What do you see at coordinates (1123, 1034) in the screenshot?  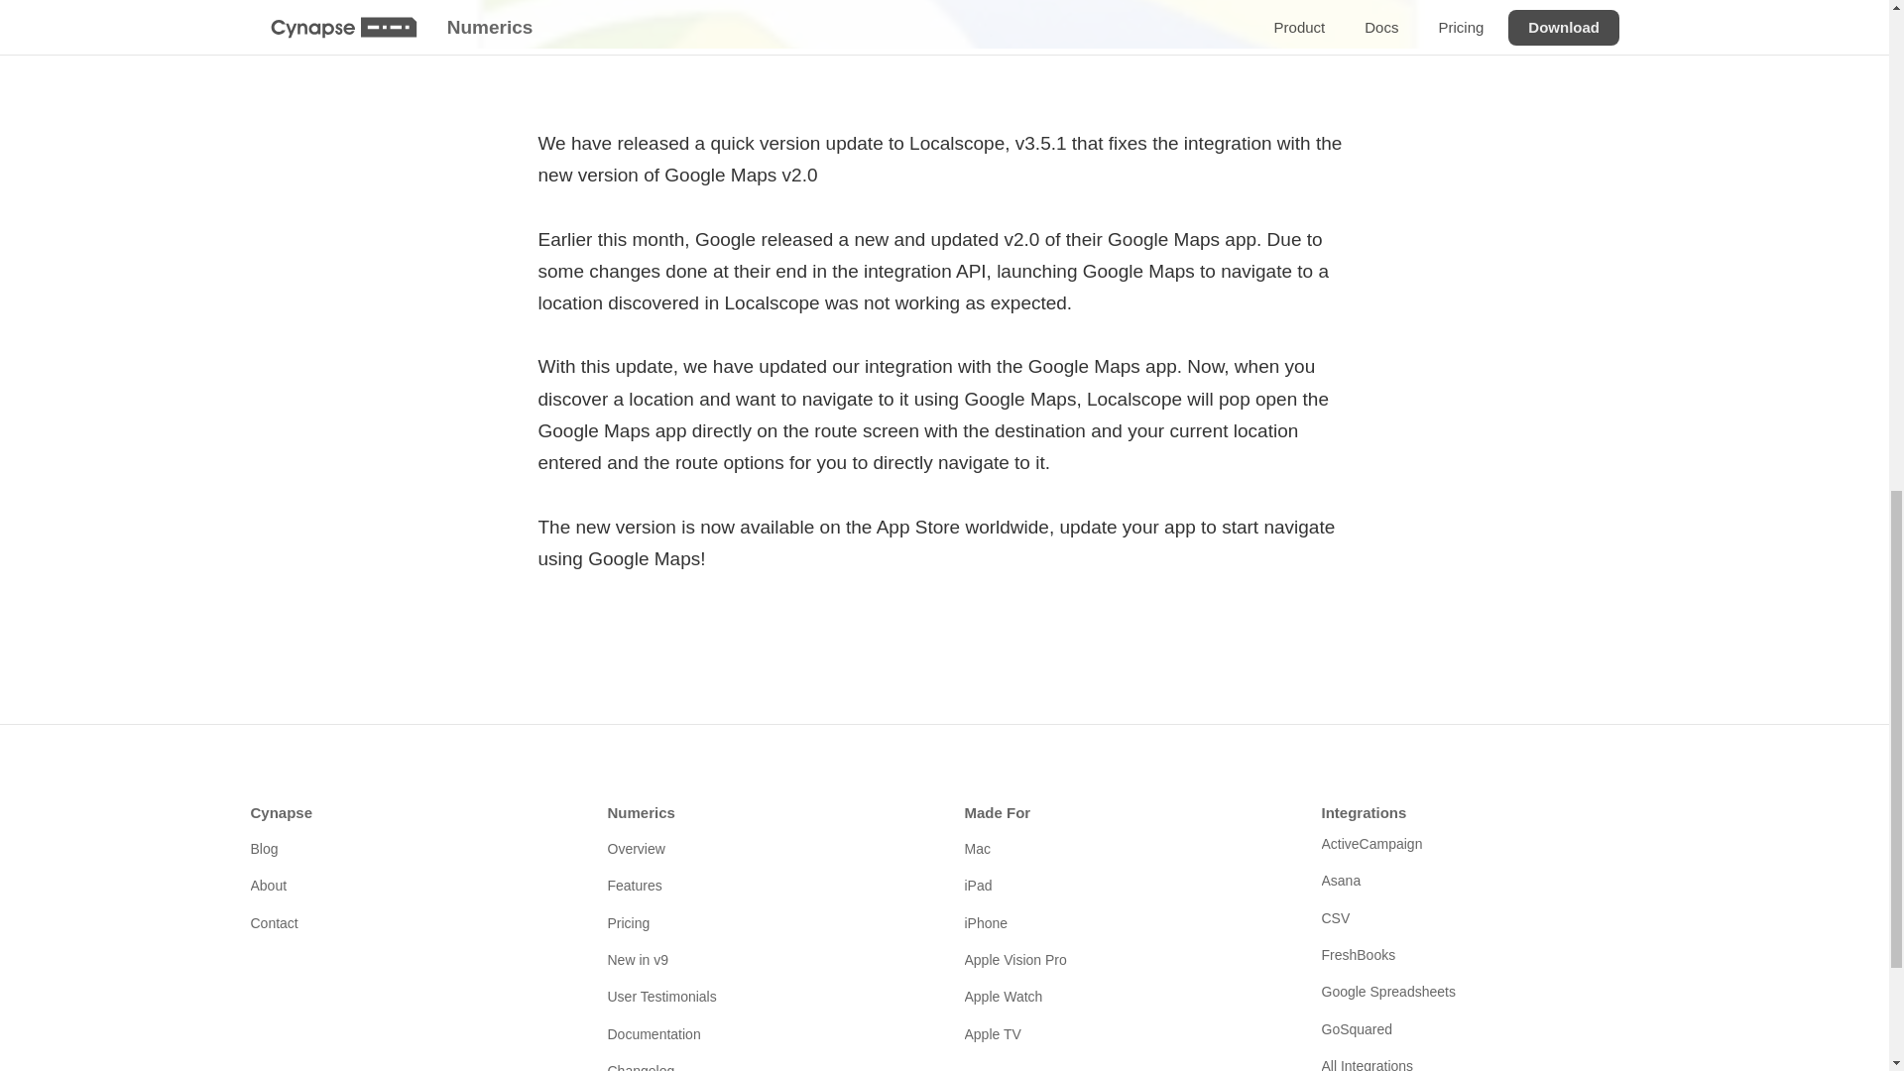 I see `Apple TV` at bounding box center [1123, 1034].